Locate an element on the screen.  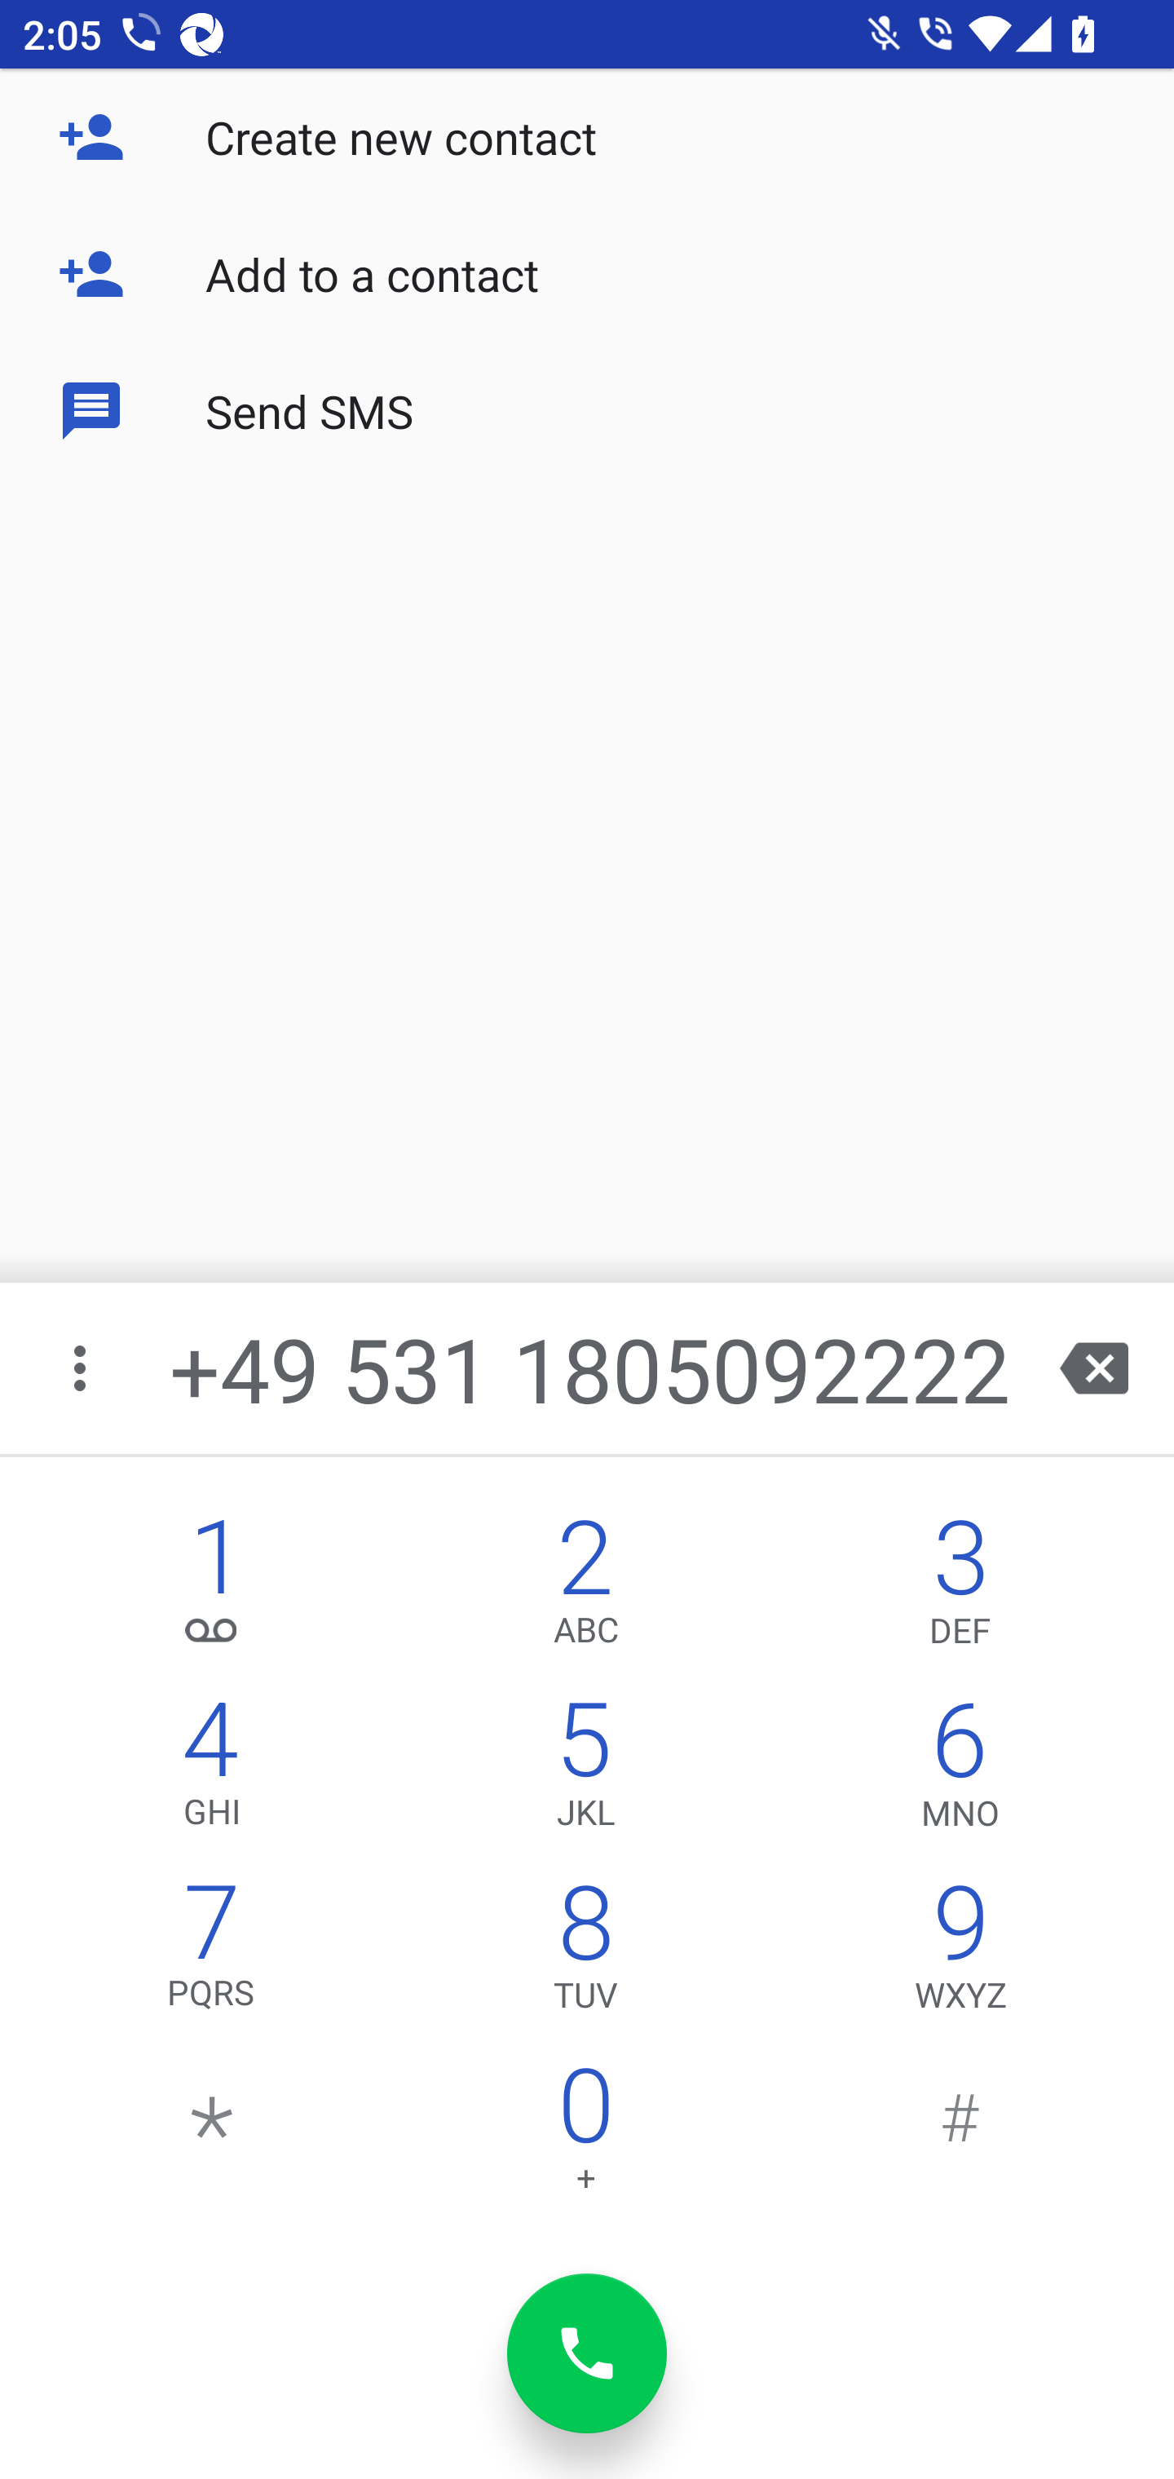
# is located at coordinates (960, 2137).